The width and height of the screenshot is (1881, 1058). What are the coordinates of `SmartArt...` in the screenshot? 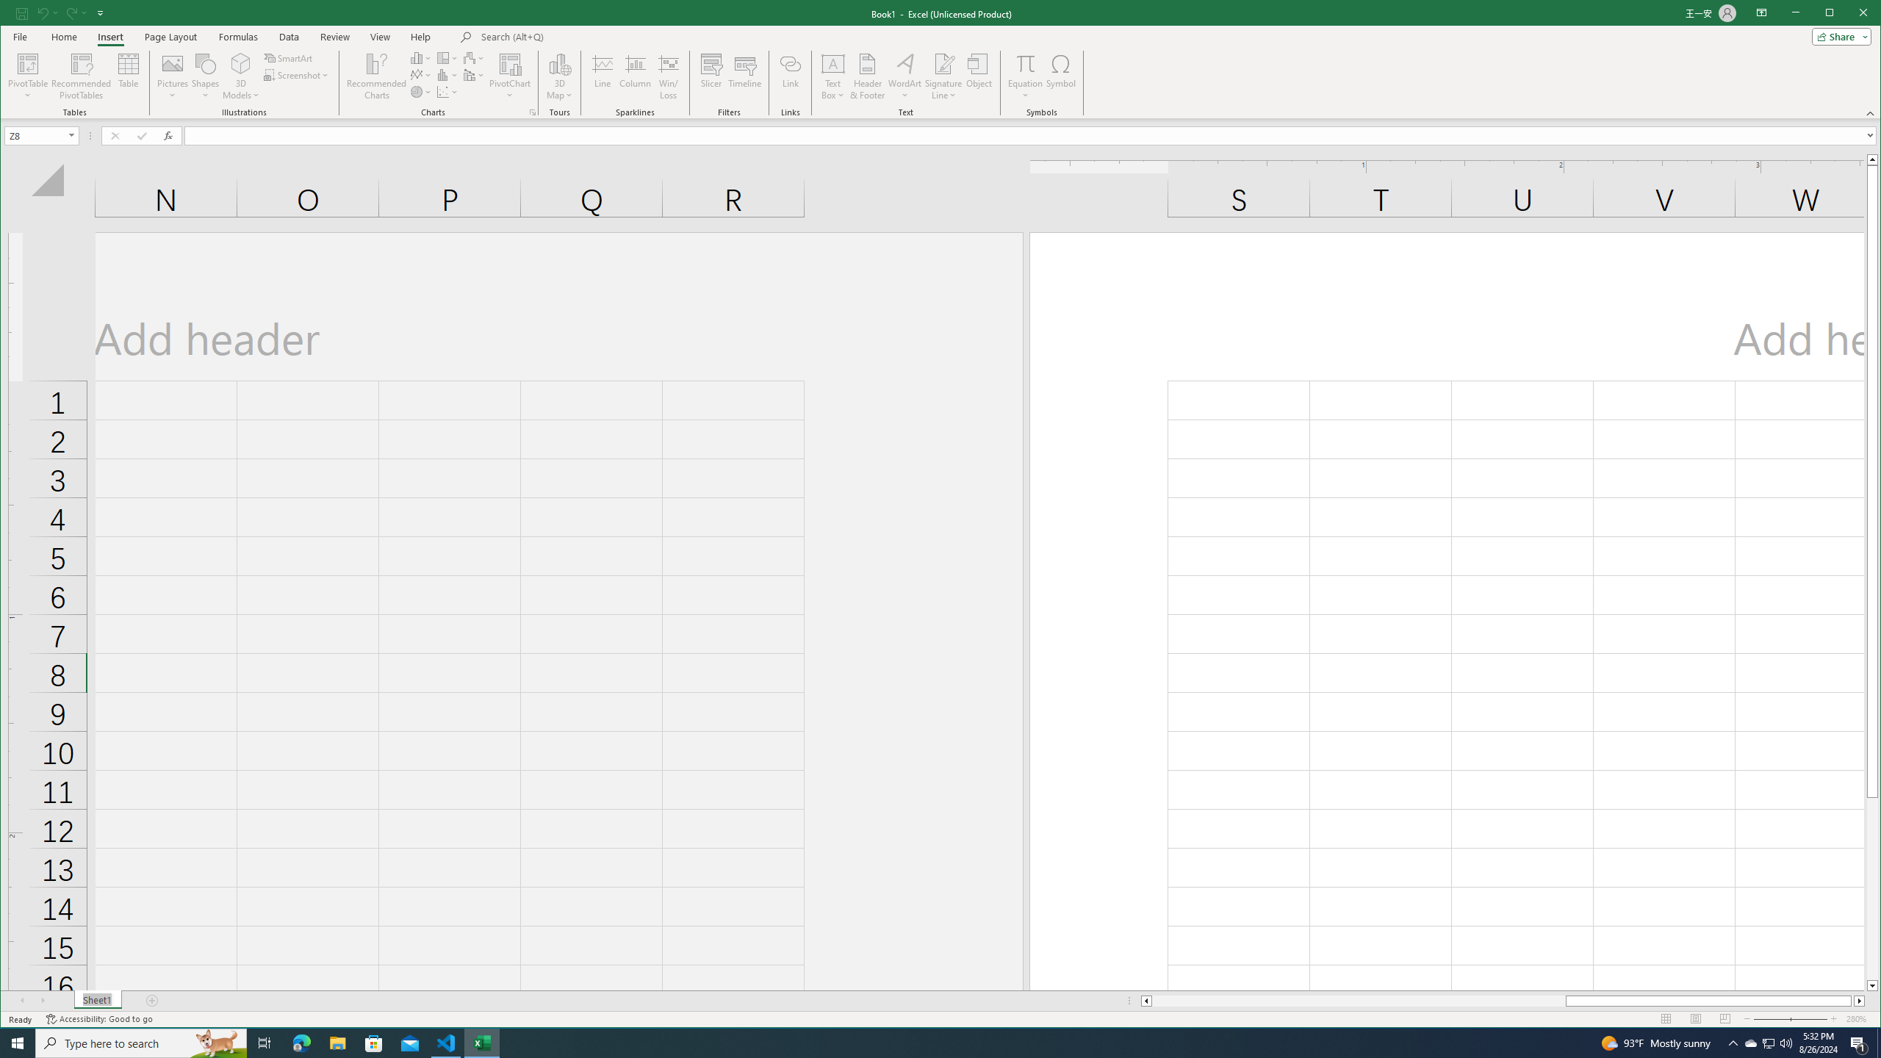 It's located at (289, 57).